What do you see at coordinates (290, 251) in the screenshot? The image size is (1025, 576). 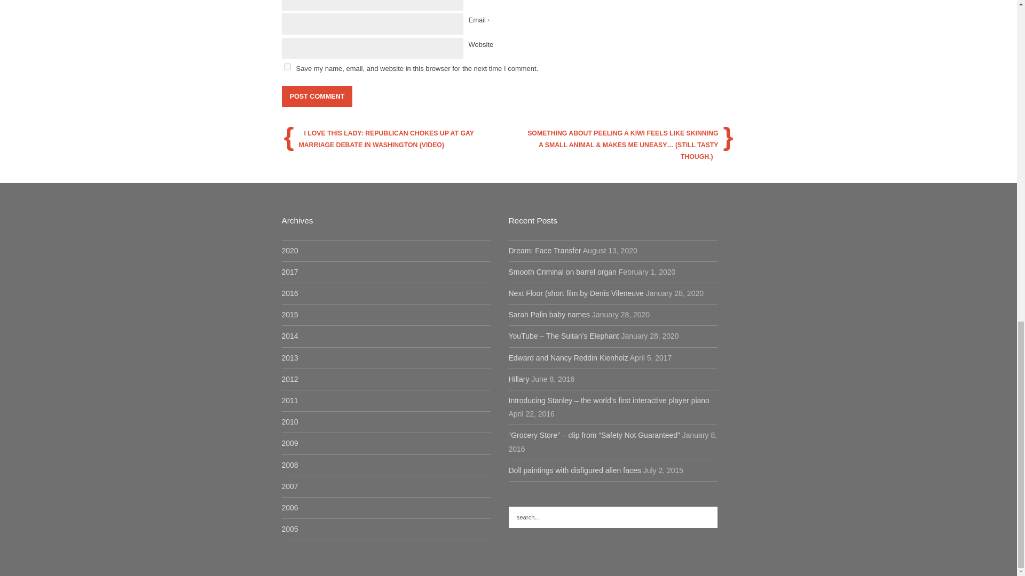 I see `2020` at bounding box center [290, 251].